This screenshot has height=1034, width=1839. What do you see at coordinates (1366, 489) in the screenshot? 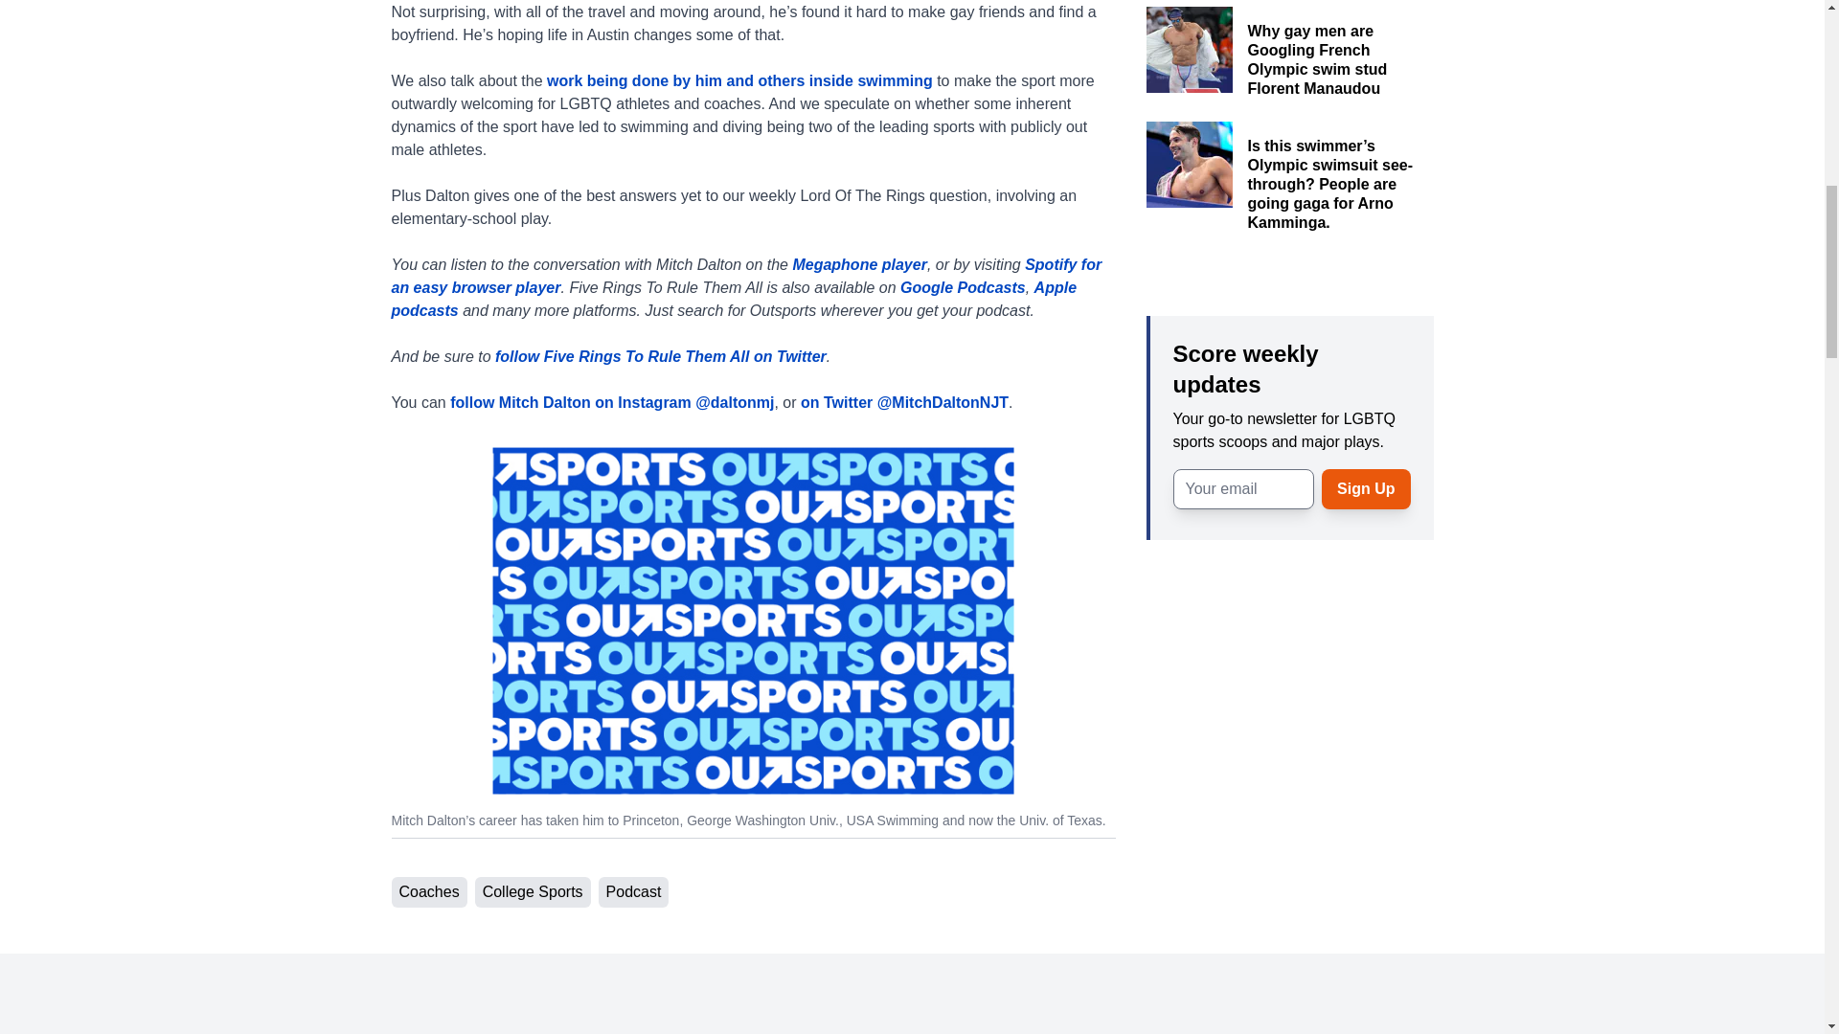
I see `Sign Up` at bounding box center [1366, 489].